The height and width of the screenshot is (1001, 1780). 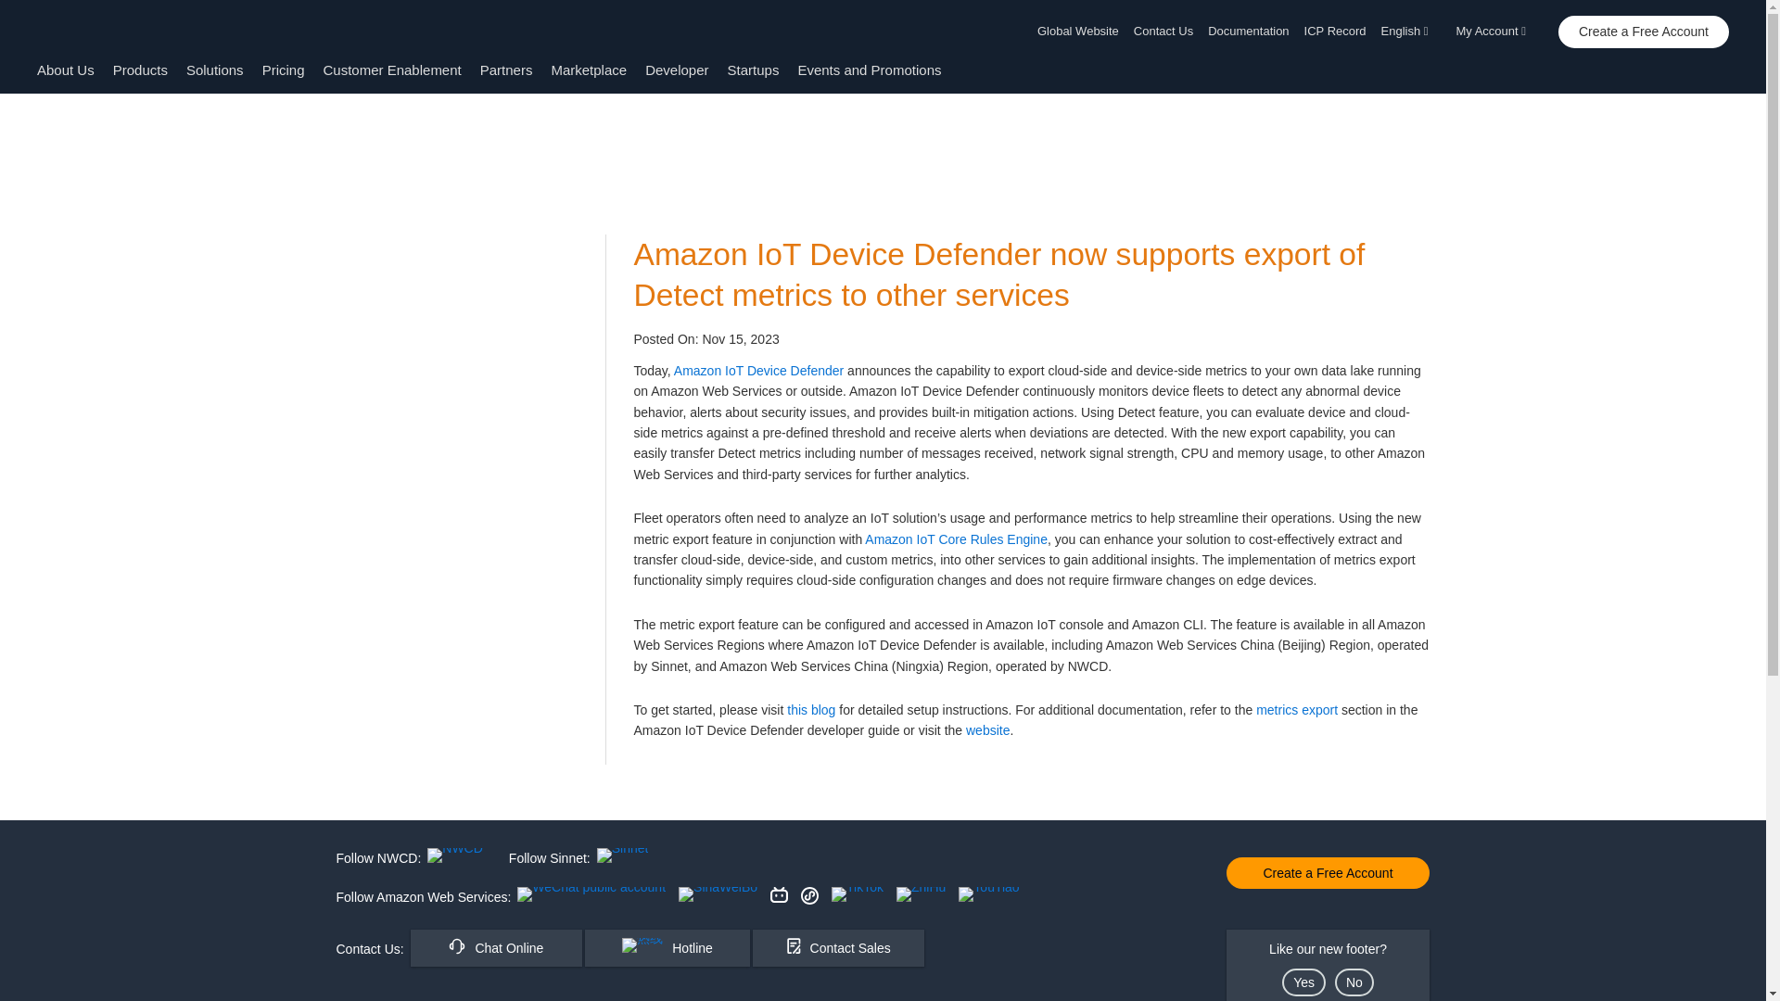 I want to click on Solutions, so click(x=215, y=70).